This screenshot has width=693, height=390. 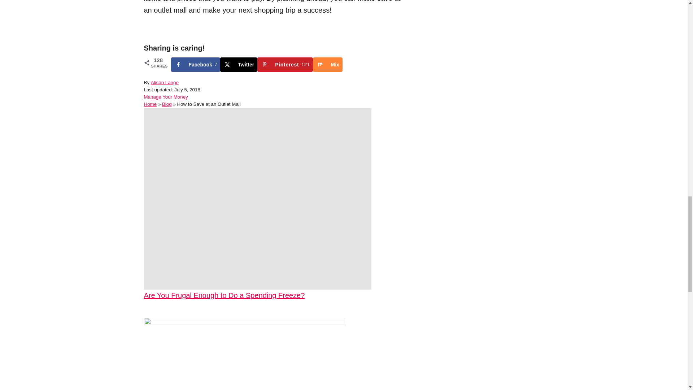 I want to click on Save to Pinterest, so click(x=239, y=64).